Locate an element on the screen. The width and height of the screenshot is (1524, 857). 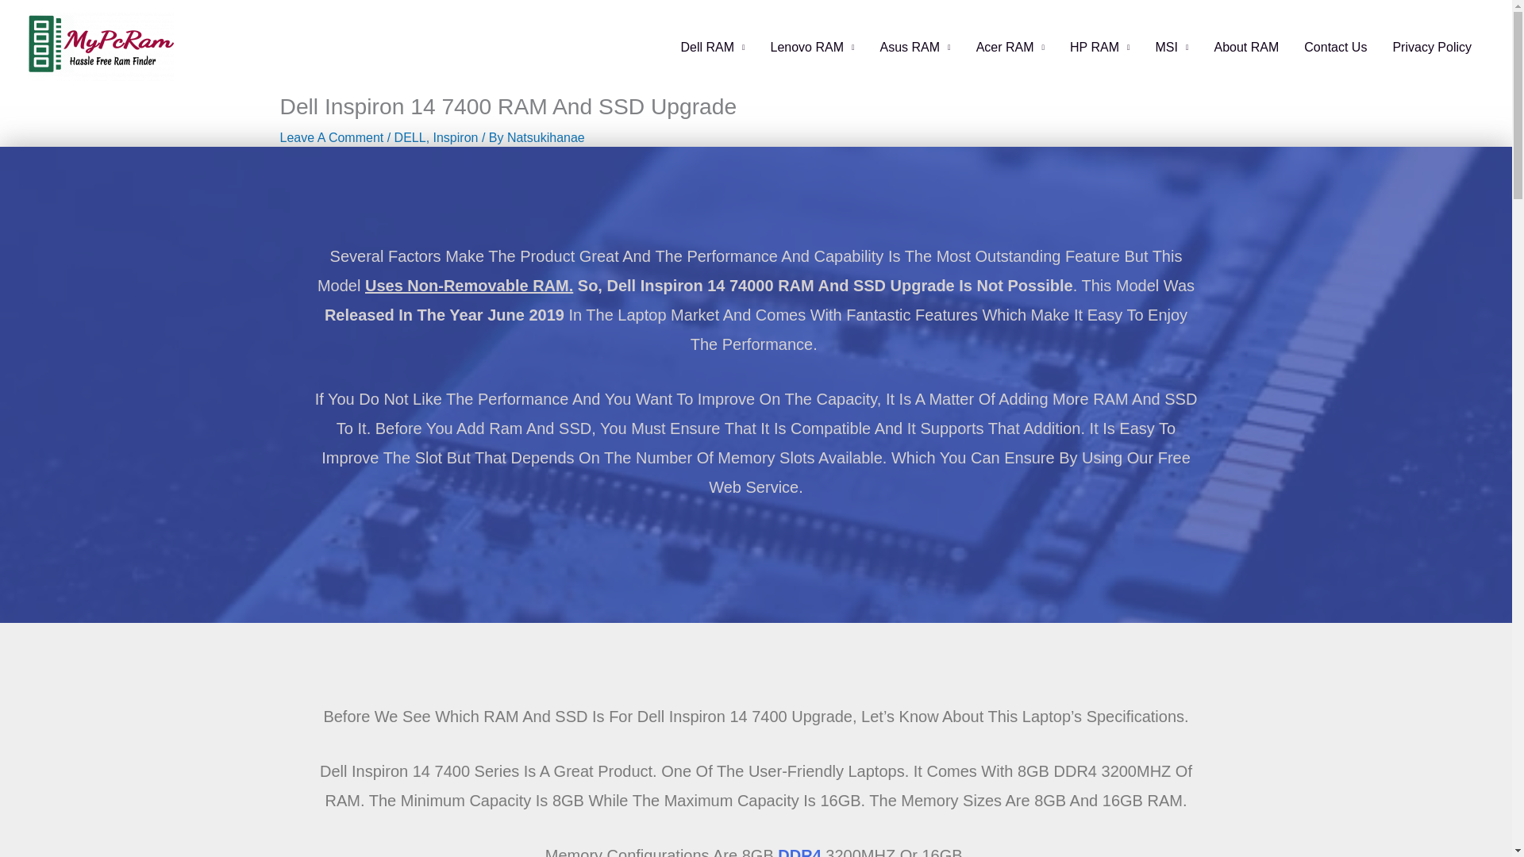
Asus RAM is located at coordinates (914, 46).